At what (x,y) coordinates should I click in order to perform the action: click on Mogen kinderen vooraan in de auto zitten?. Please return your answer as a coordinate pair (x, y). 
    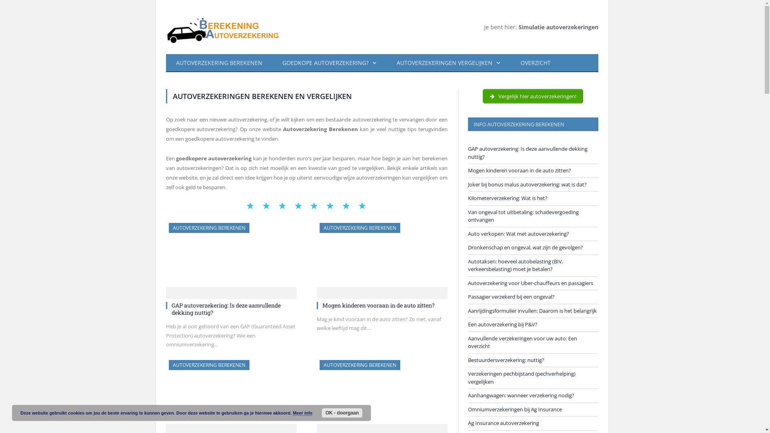
    Looking at the image, I should click on (382, 257).